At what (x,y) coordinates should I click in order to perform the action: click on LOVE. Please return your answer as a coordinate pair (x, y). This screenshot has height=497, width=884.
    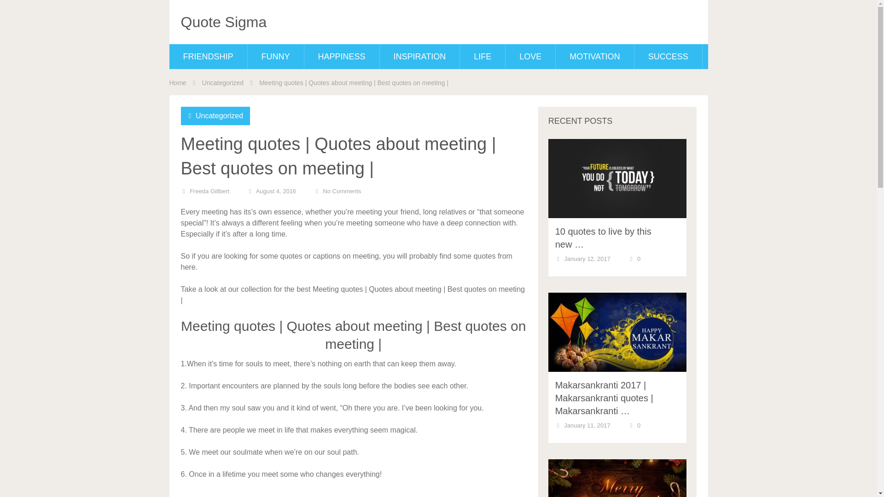
    Looking at the image, I should click on (530, 57).